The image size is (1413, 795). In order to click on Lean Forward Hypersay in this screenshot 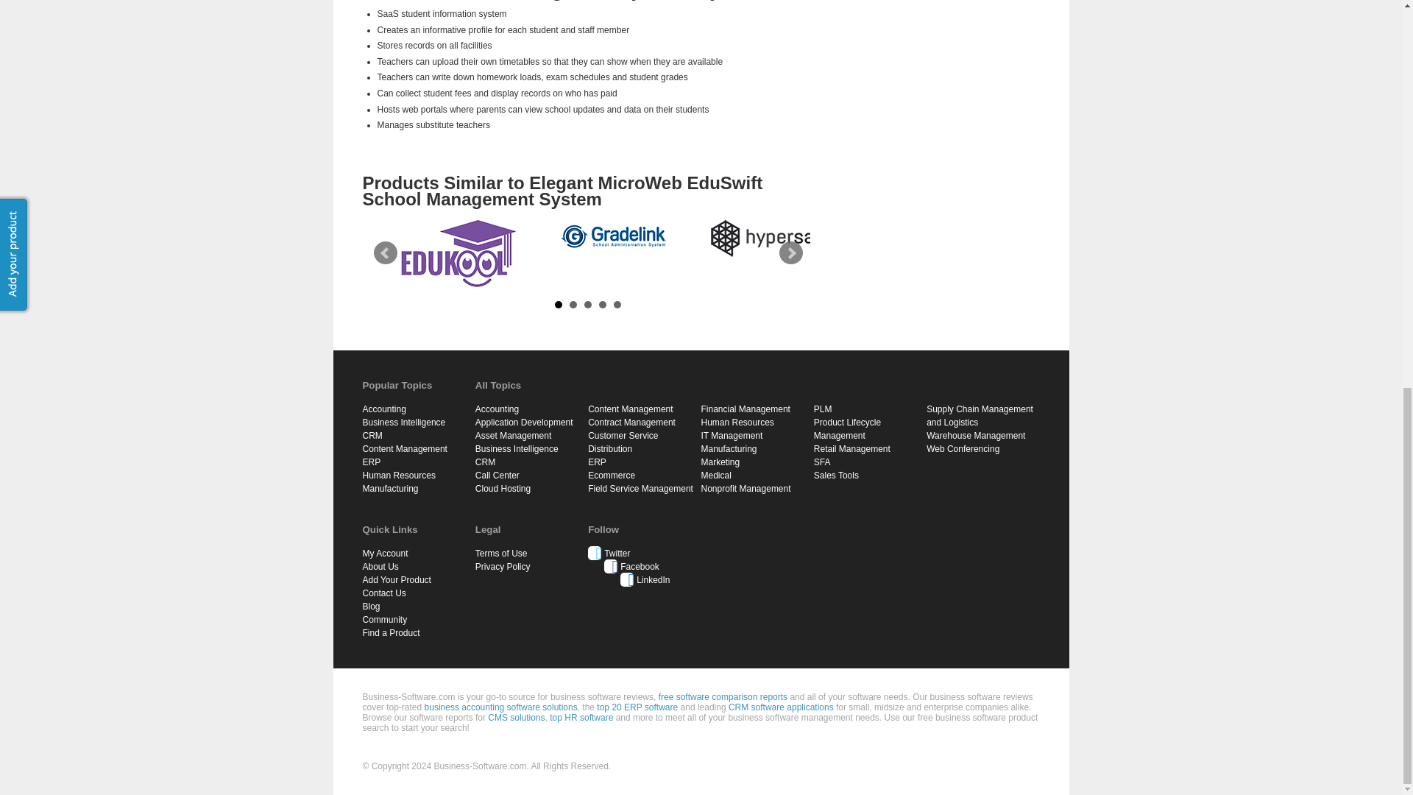, I will do `click(766, 239)`.